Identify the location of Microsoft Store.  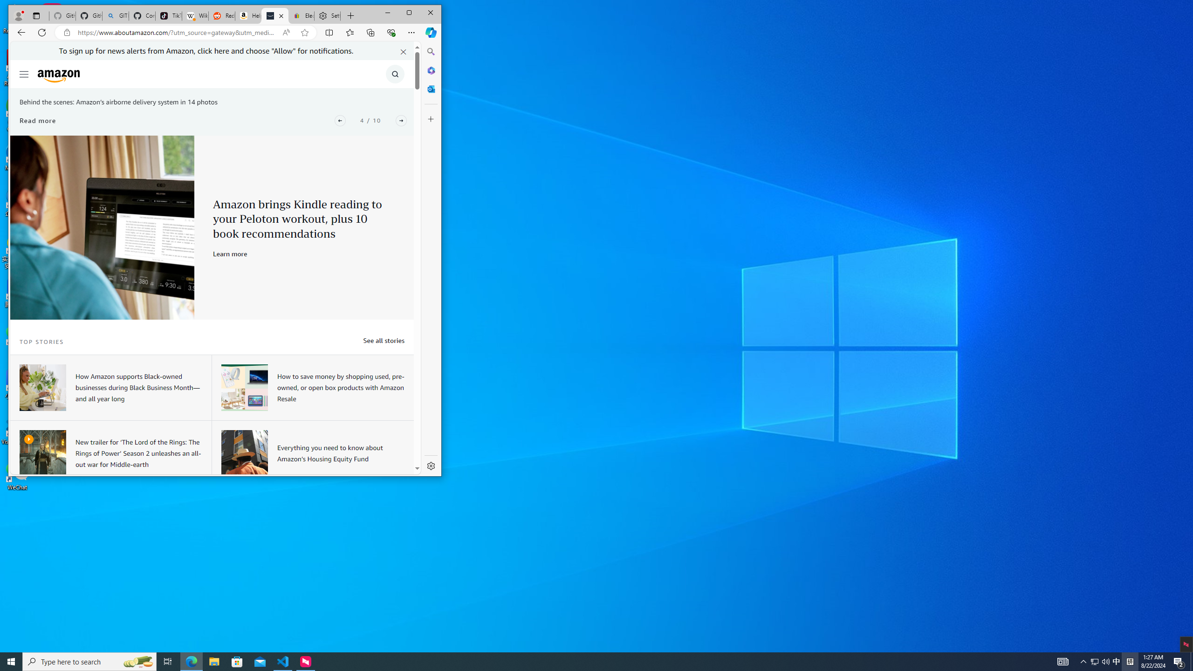
(237, 662).